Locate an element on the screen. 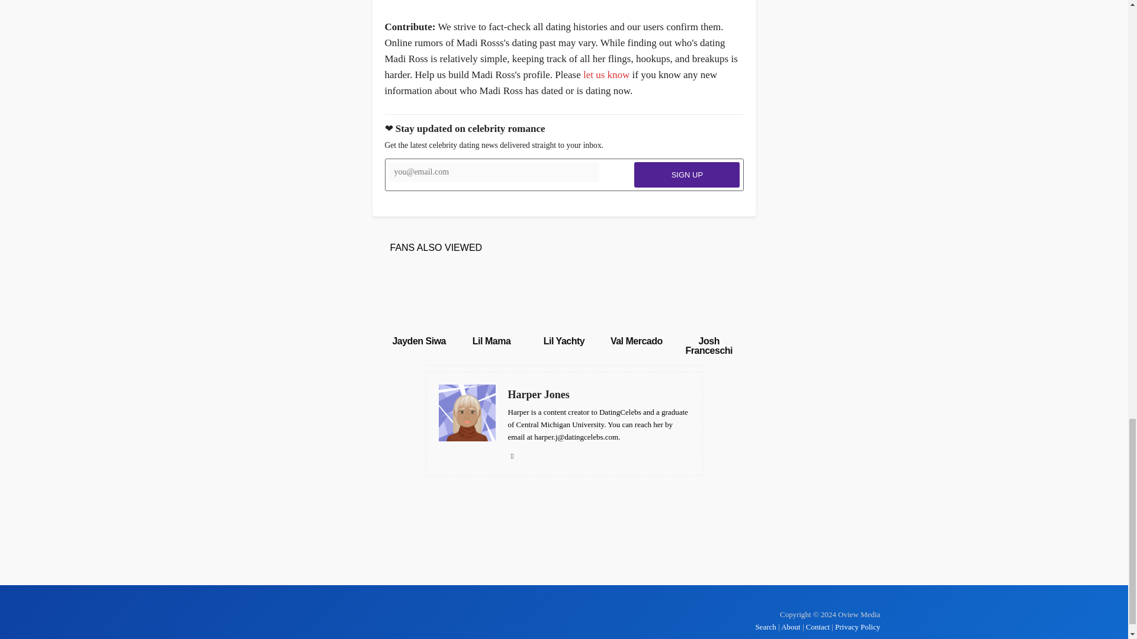 The height and width of the screenshot is (639, 1137). Search is located at coordinates (766, 627).